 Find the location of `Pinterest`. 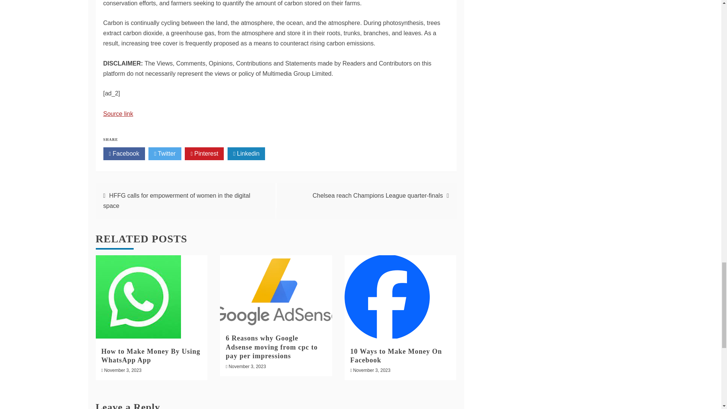

Pinterest is located at coordinates (204, 154).